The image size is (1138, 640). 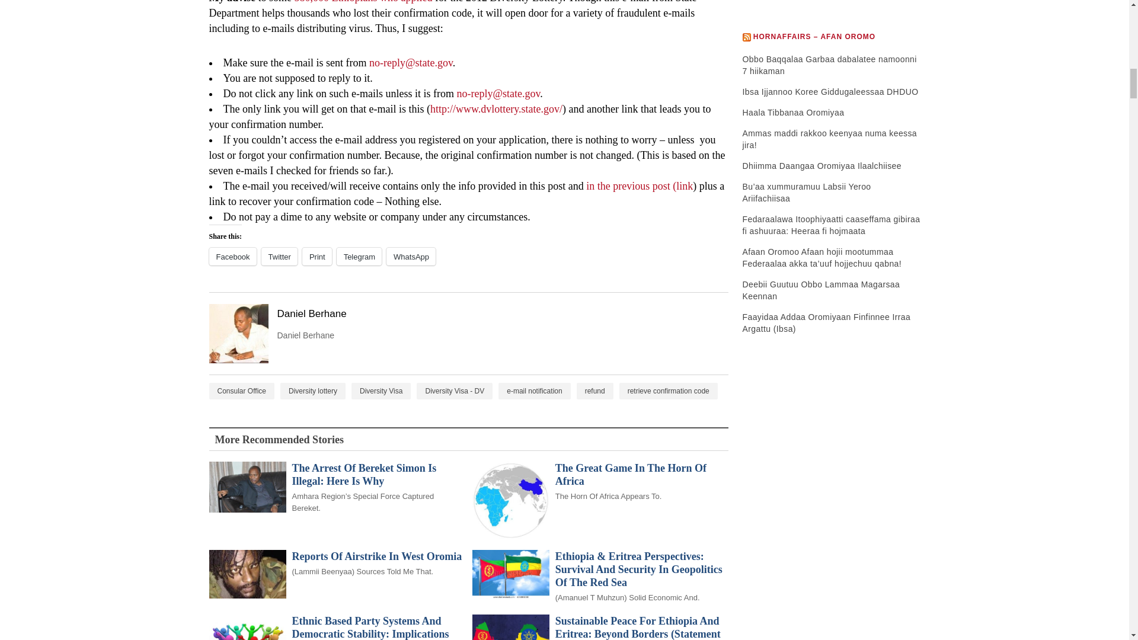 What do you see at coordinates (500, 314) in the screenshot?
I see `Posts by Daniel Berhane` at bounding box center [500, 314].